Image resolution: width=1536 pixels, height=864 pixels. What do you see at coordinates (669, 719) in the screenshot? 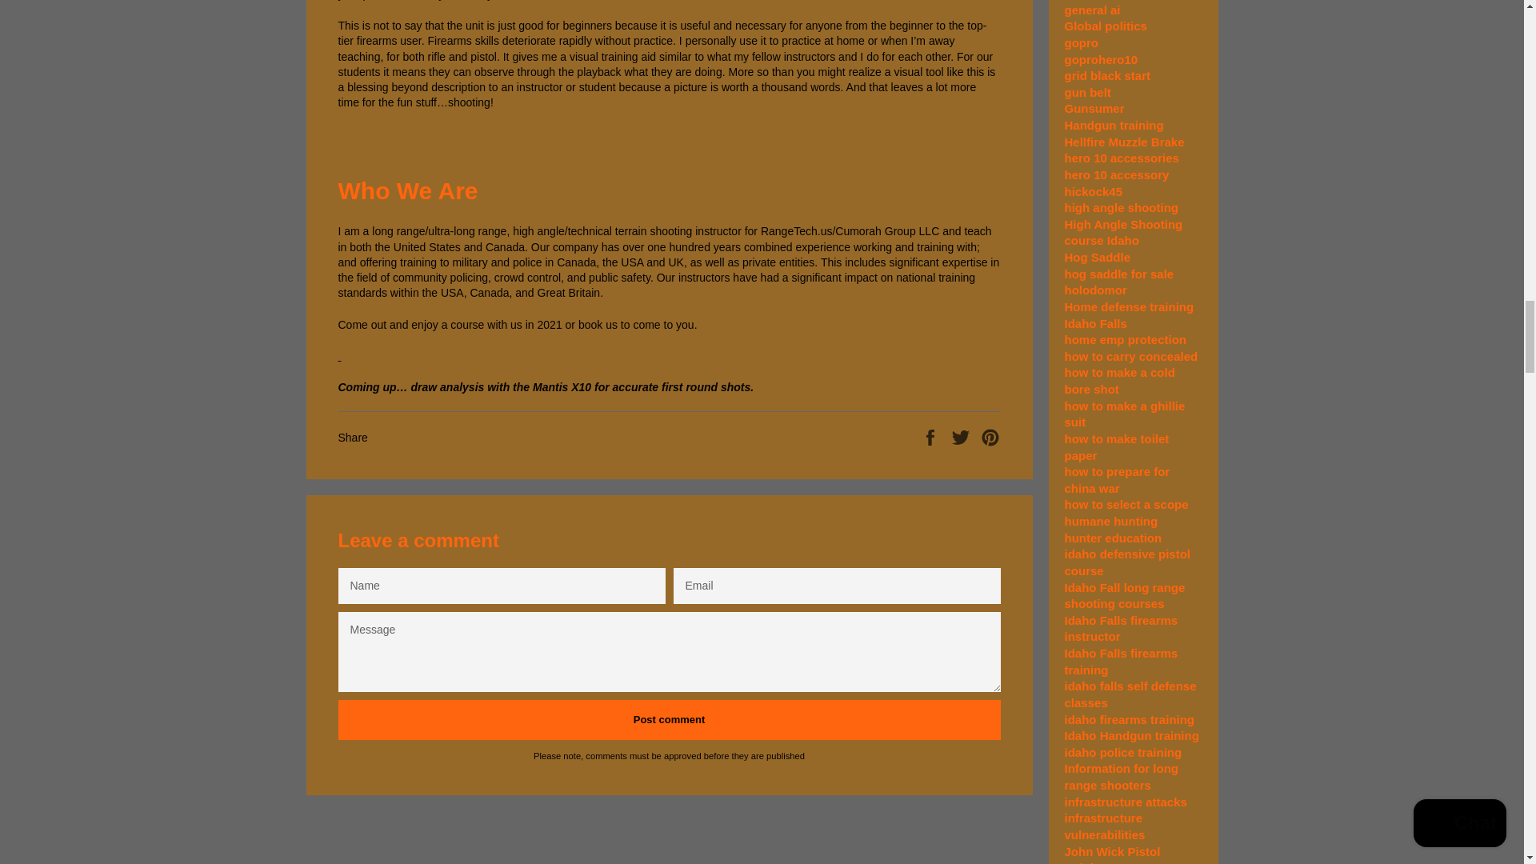
I see `Post comment` at bounding box center [669, 719].